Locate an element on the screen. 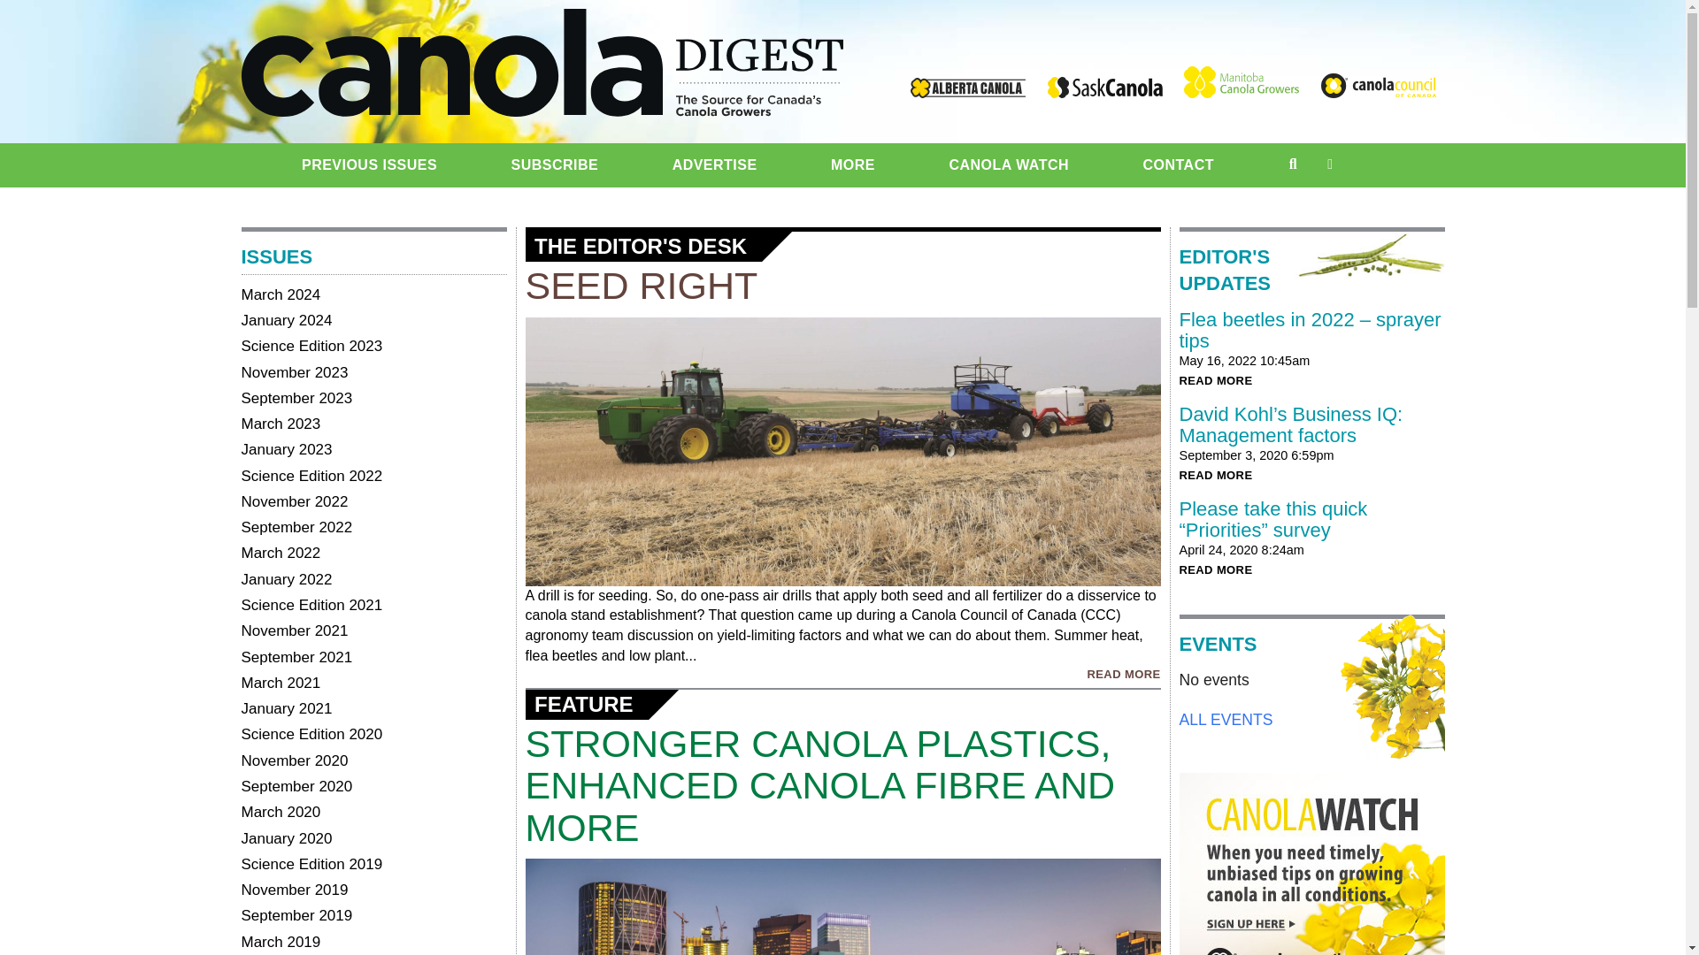  Science Edition 2022 is located at coordinates (311, 476).